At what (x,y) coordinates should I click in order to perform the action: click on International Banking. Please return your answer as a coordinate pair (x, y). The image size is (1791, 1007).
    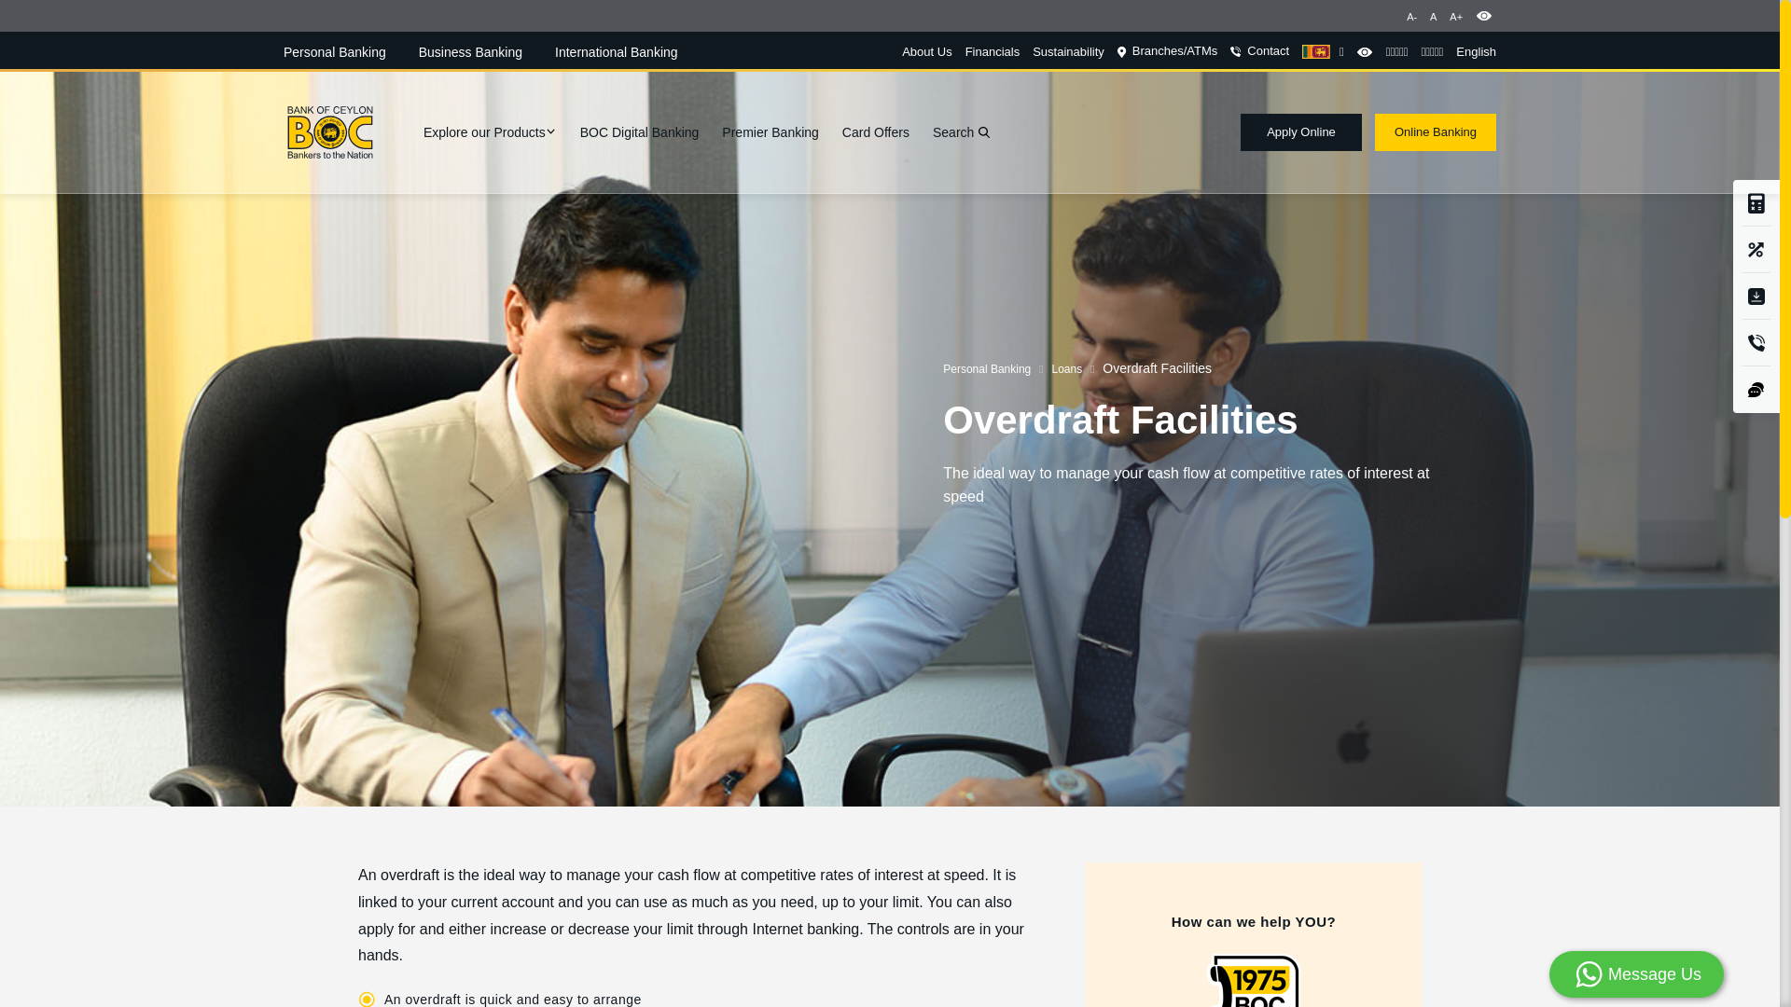
    Looking at the image, I should click on (617, 52).